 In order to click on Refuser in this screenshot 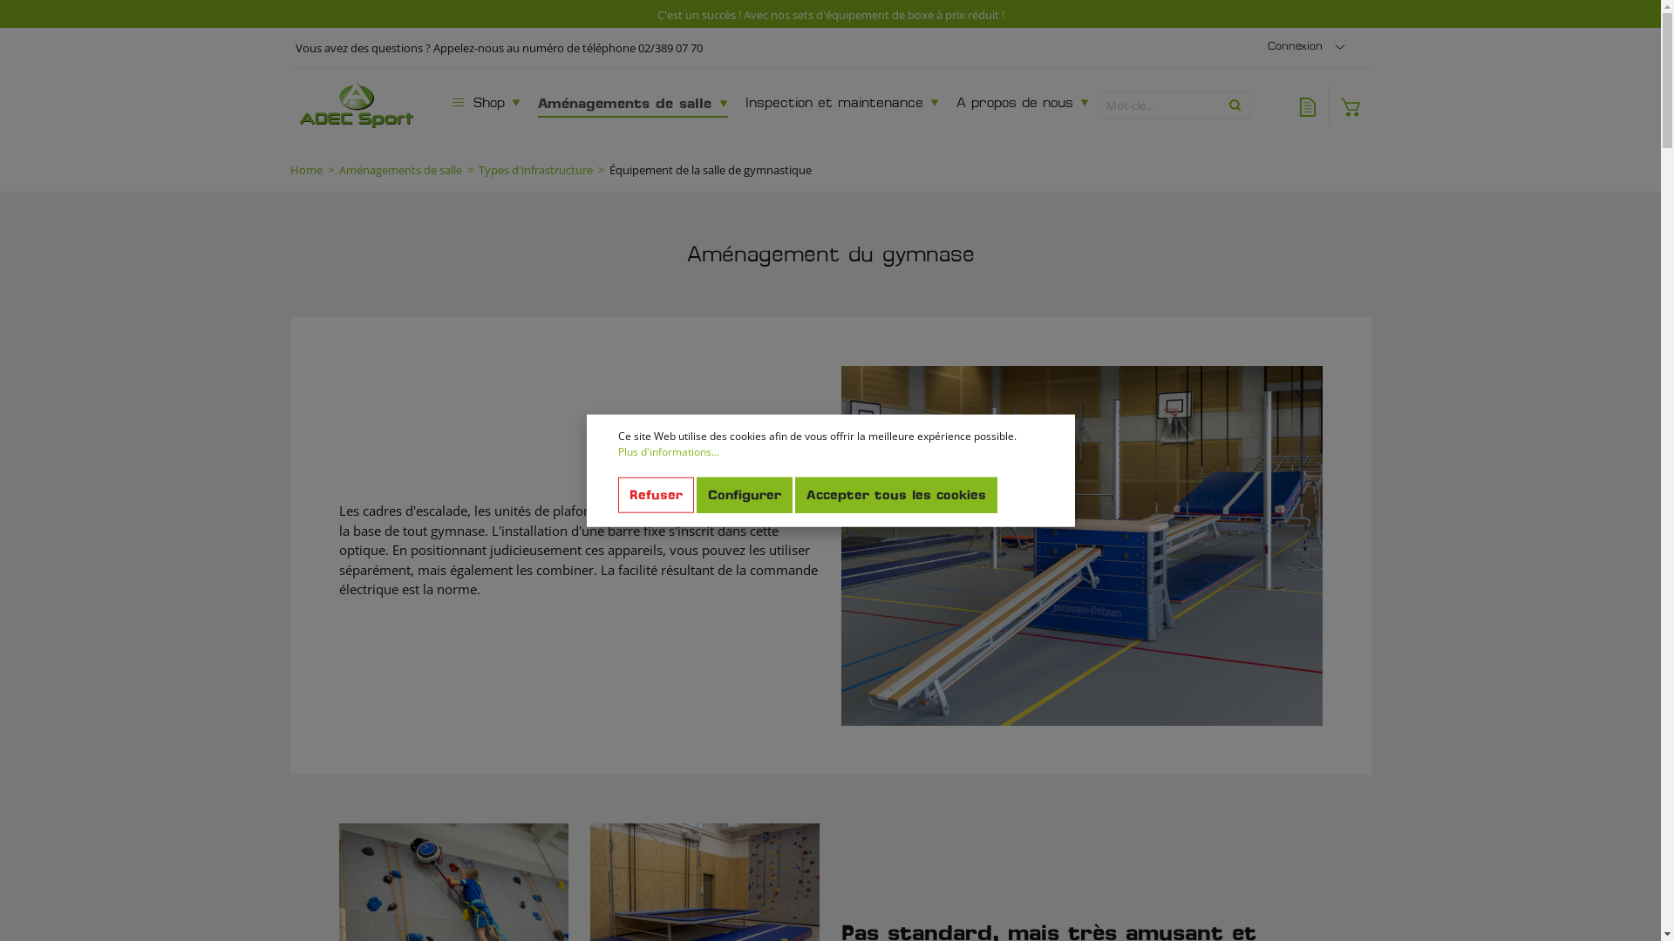, I will do `click(656, 495)`.